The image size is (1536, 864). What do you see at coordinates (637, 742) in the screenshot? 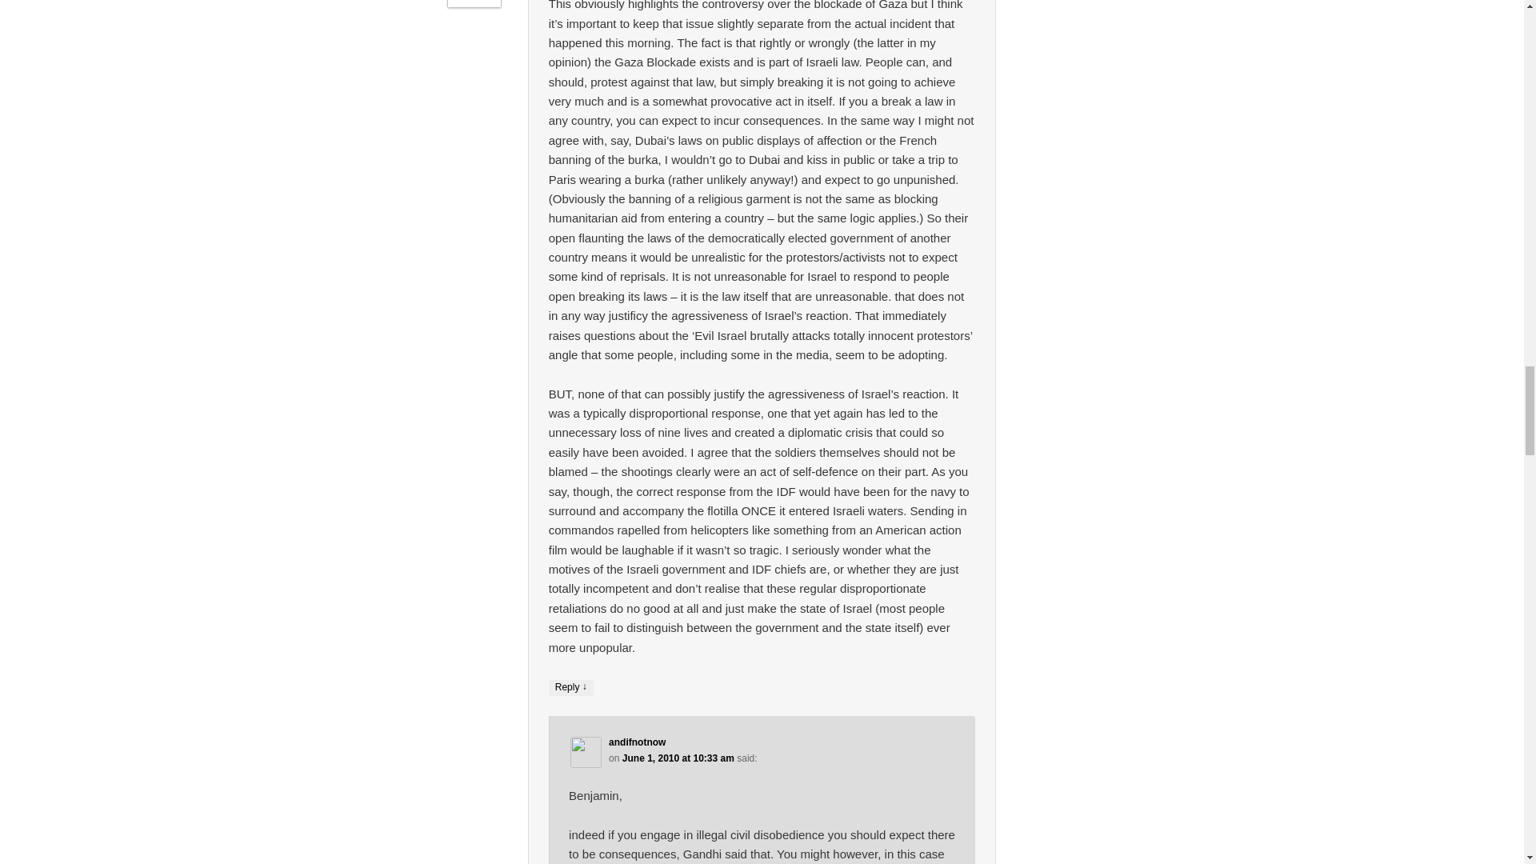
I see `andifnotnow` at bounding box center [637, 742].